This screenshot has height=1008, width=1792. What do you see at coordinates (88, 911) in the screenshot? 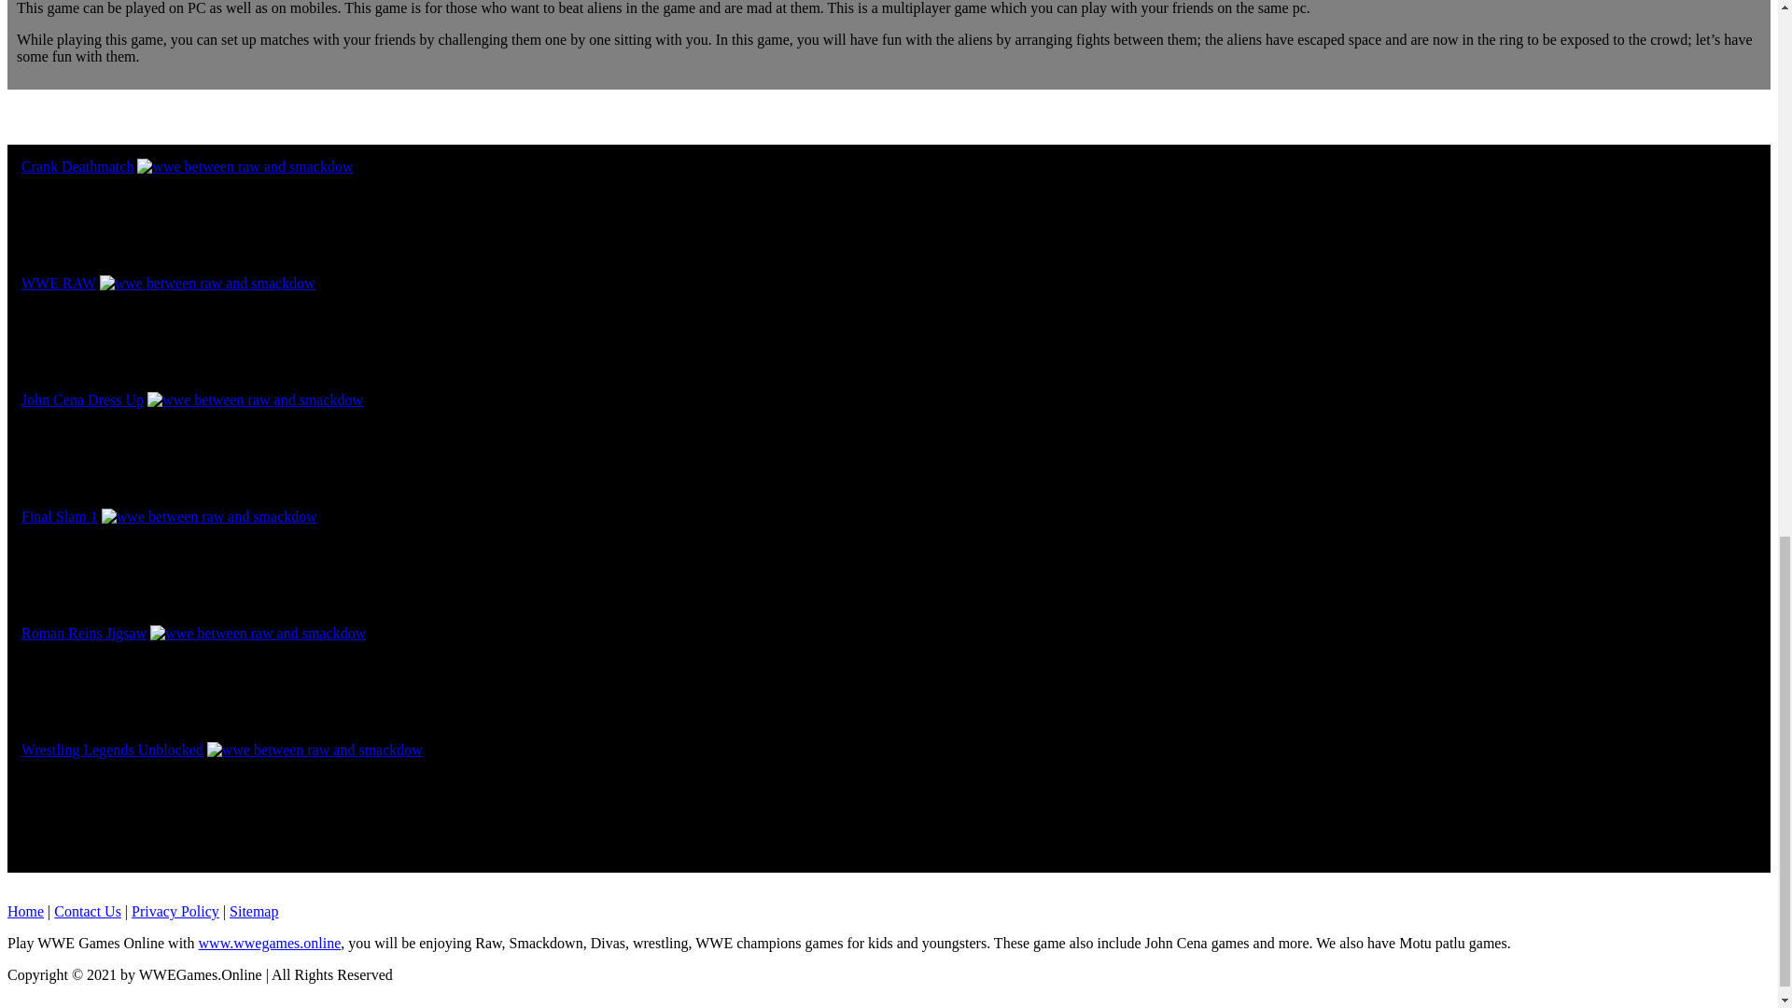
I see `Contact Us` at bounding box center [88, 911].